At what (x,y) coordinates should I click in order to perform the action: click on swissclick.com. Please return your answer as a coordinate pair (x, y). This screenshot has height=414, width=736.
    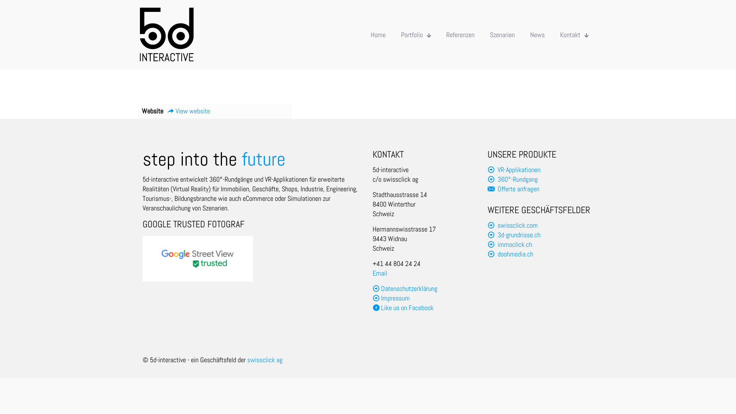
    Looking at the image, I should click on (517, 225).